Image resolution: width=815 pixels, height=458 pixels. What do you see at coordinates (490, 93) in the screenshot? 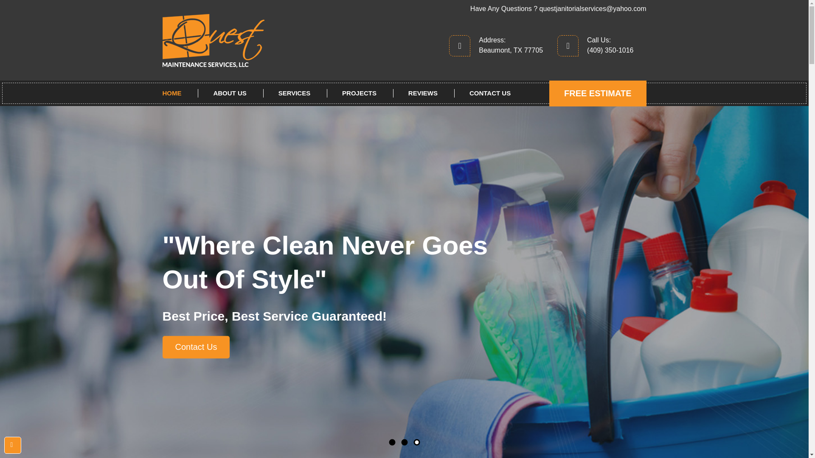
I see `CONTACT US` at bounding box center [490, 93].